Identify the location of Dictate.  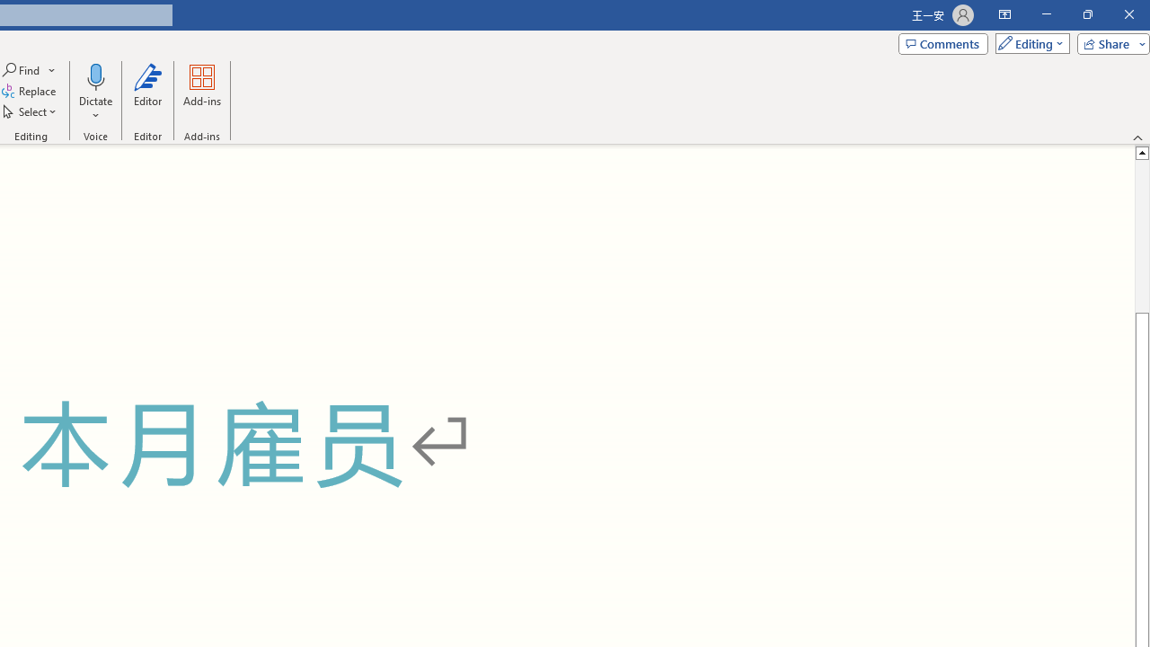
(95, 75).